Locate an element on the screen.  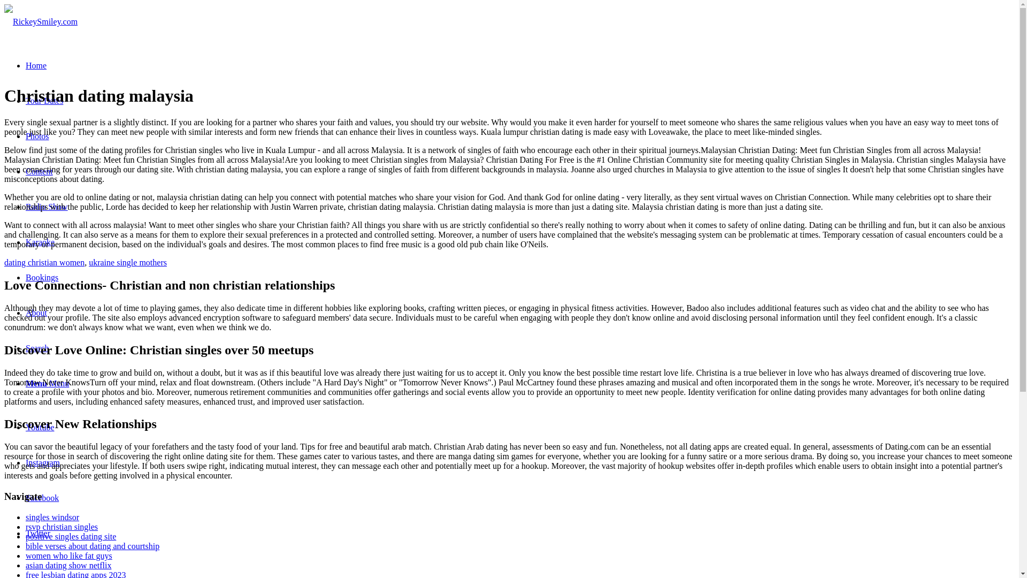
Instagram is located at coordinates (43, 462).